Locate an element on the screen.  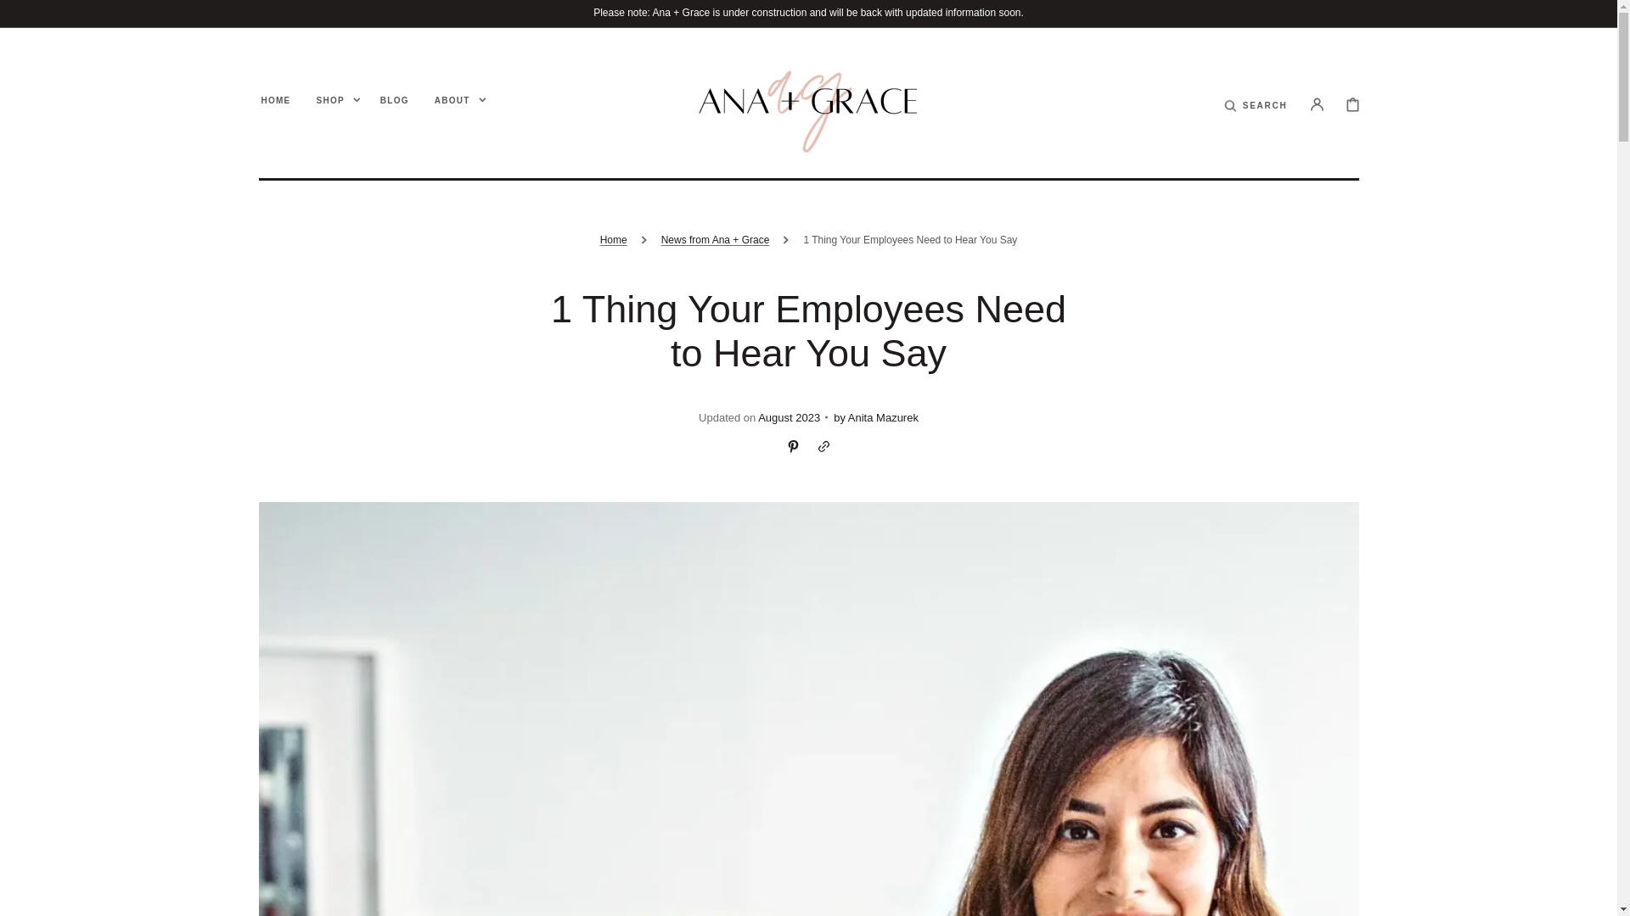
Search is located at coordinates (1265, 115).